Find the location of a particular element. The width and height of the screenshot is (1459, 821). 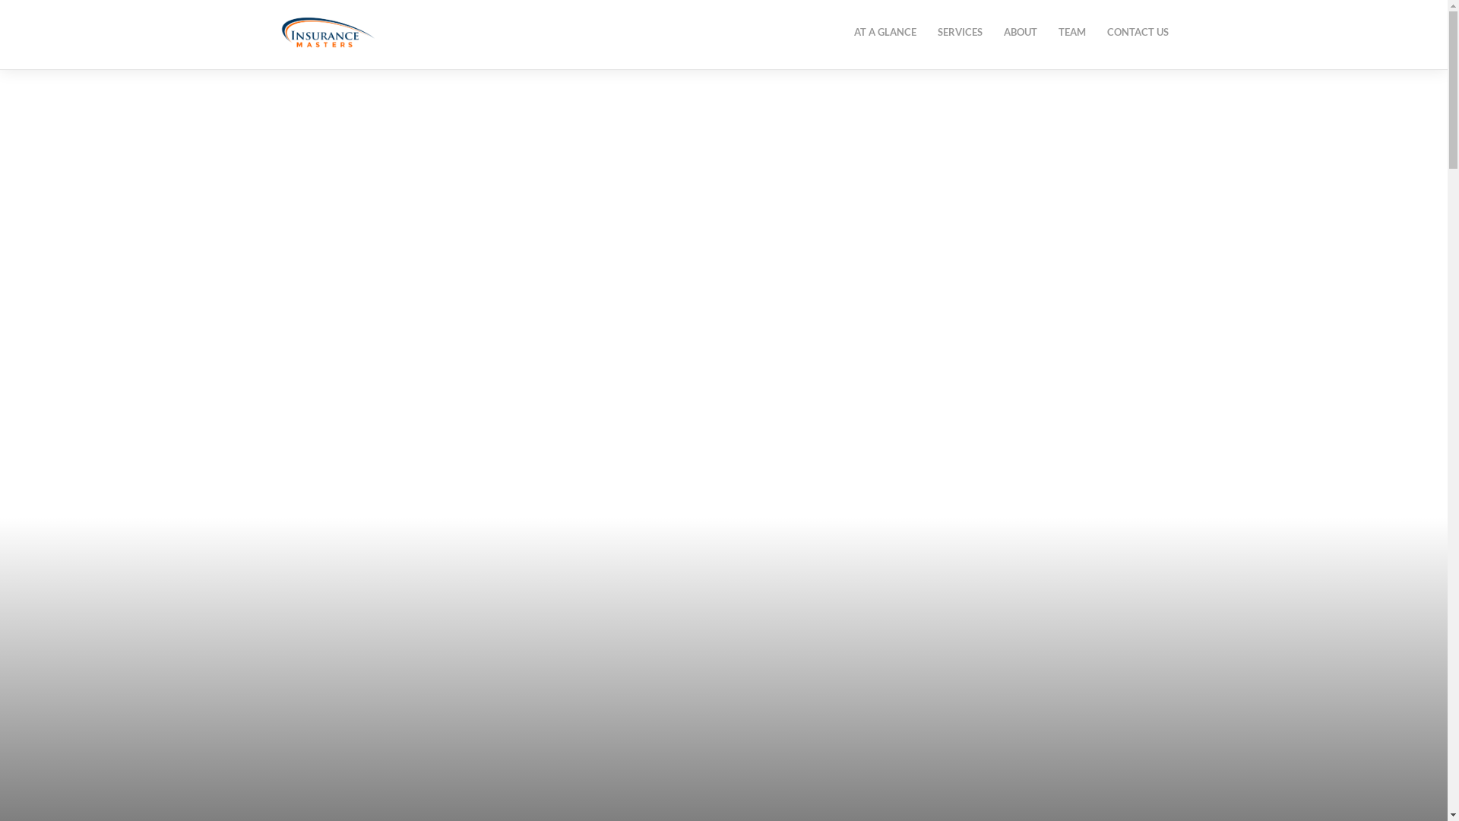

TEAM is located at coordinates (1071, 32).